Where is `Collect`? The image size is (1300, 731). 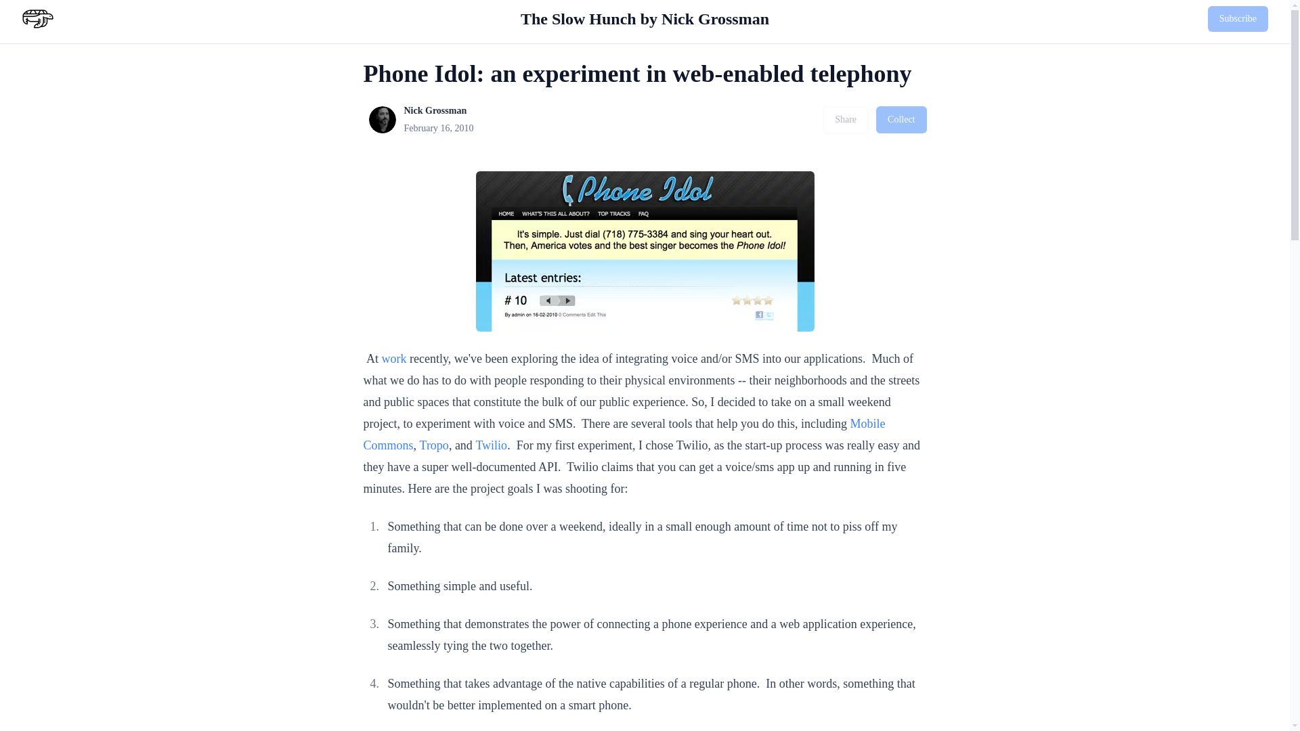 Collect is located at coordinates (901, 119).